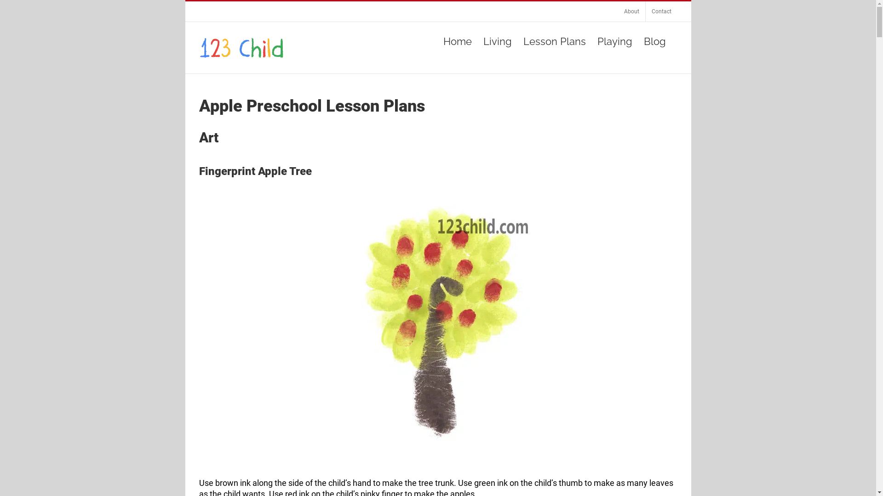  I want to click on Contact, so click(661, 11).